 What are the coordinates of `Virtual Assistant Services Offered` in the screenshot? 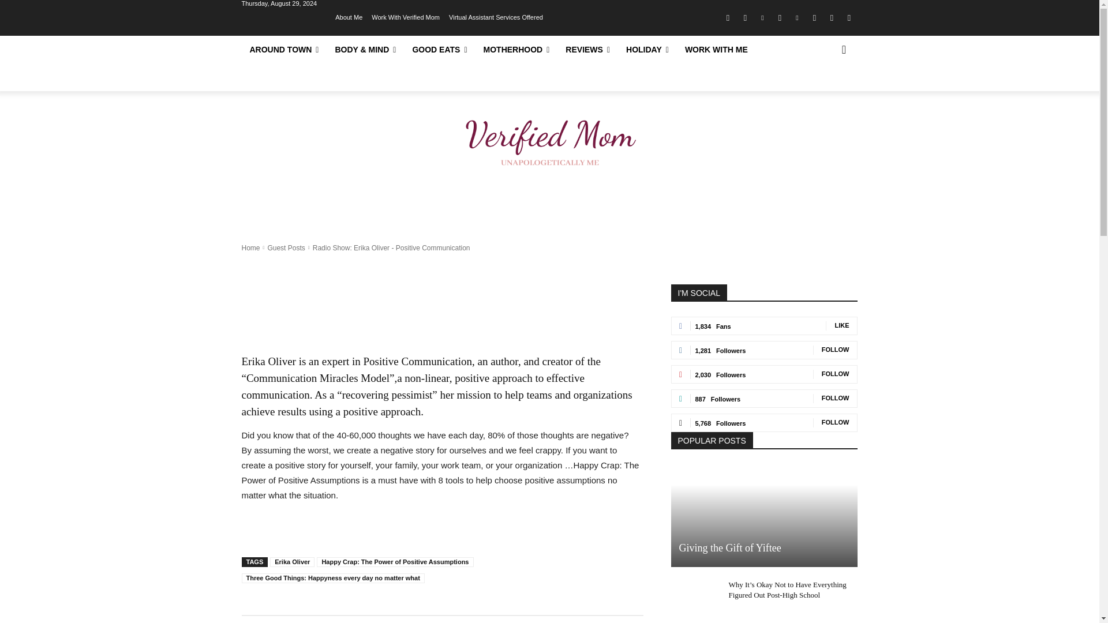 It's located at (495, 16).